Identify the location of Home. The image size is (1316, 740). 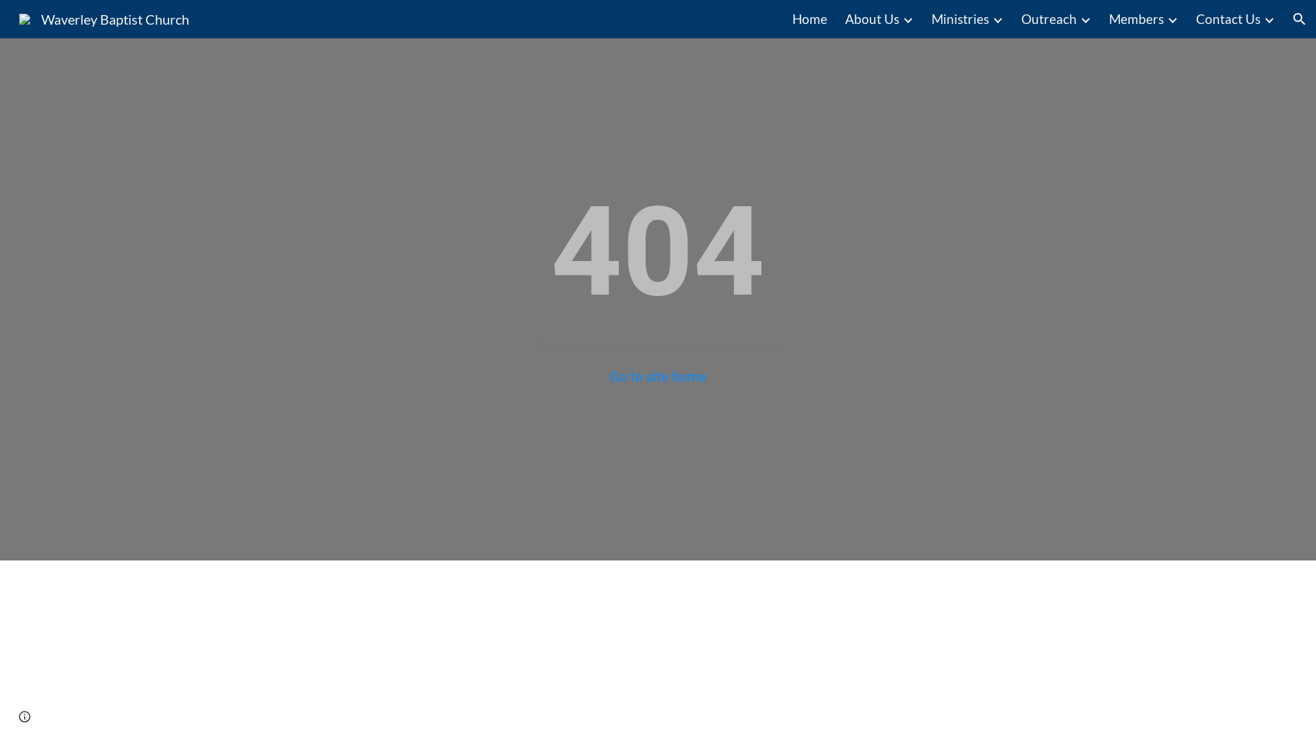
(810, 19).